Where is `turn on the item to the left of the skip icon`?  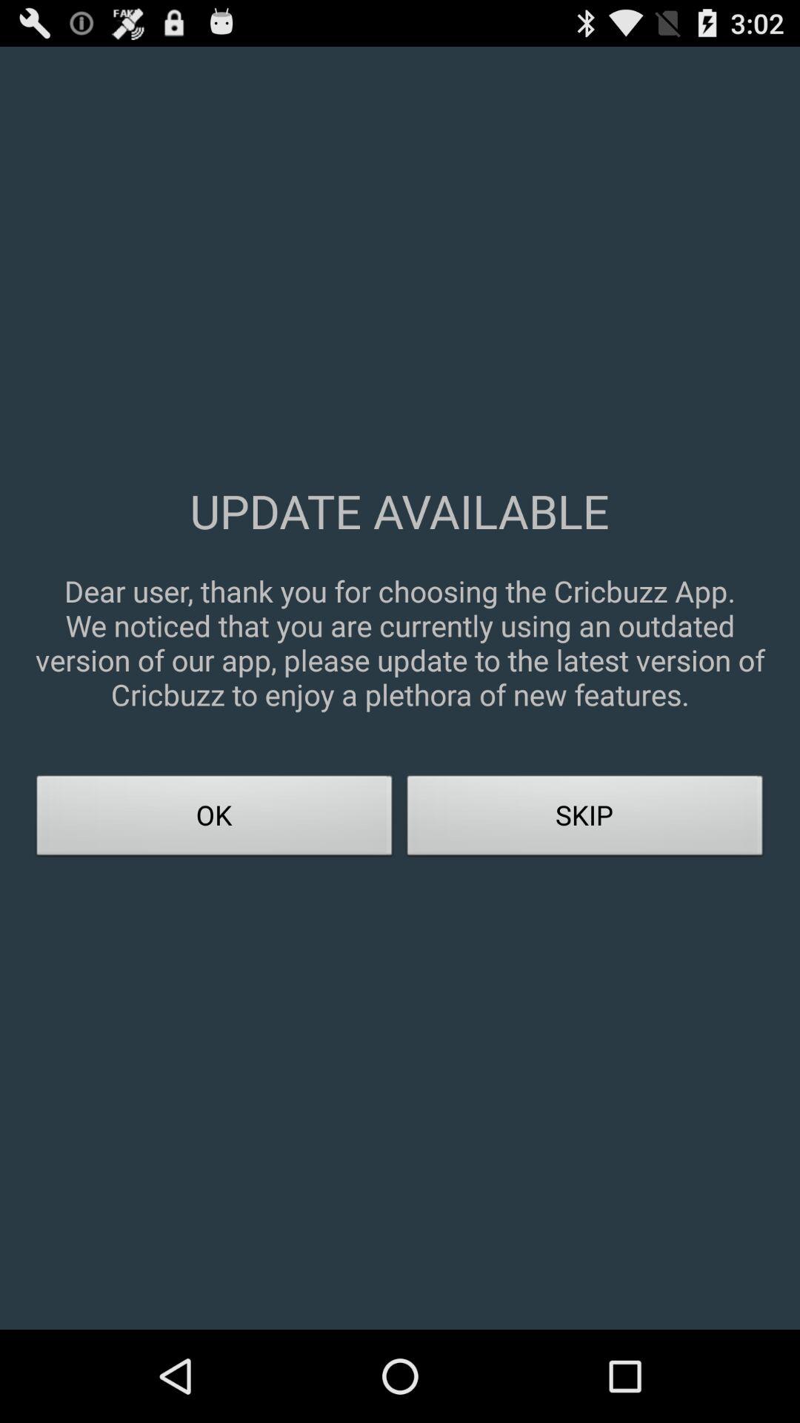 turn on the item to the left of the skip icon is located at coordinates (215, 820).